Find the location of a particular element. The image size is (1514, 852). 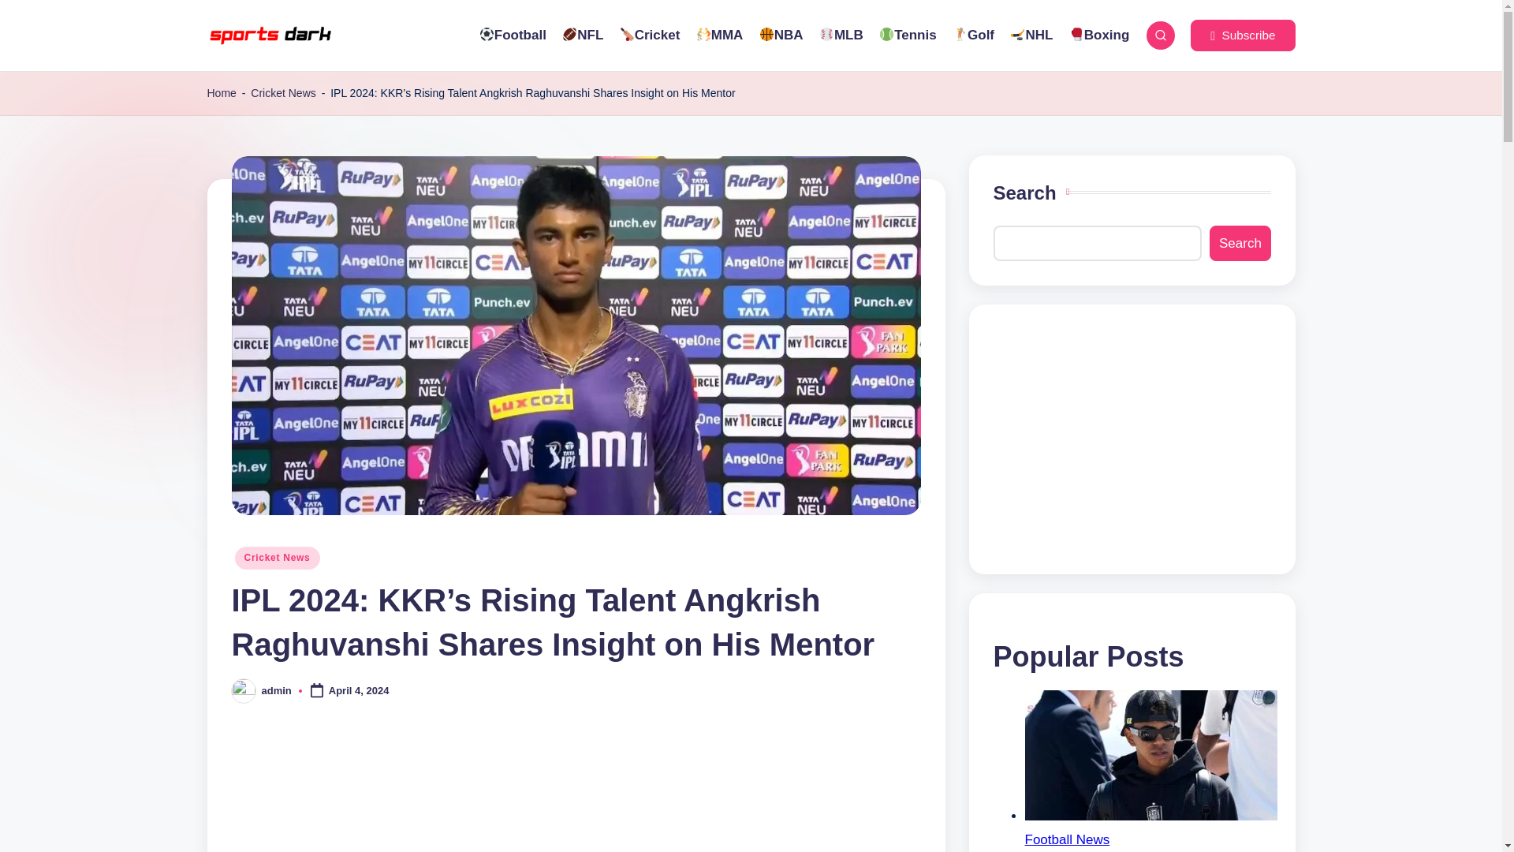

NBA is located at coordinates (780, 35).